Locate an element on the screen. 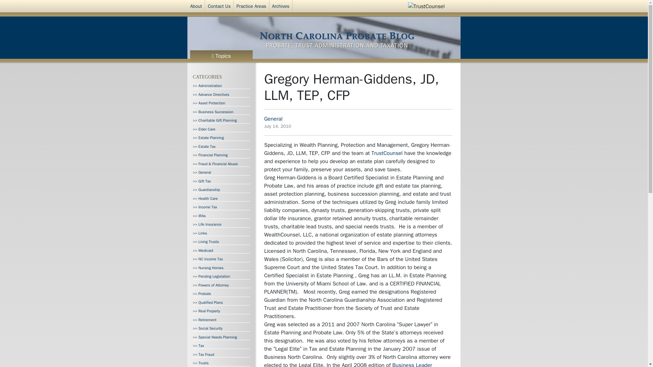 This screenshot has width=653, height=367. Financial Planning is located at coordinates (213, 155).